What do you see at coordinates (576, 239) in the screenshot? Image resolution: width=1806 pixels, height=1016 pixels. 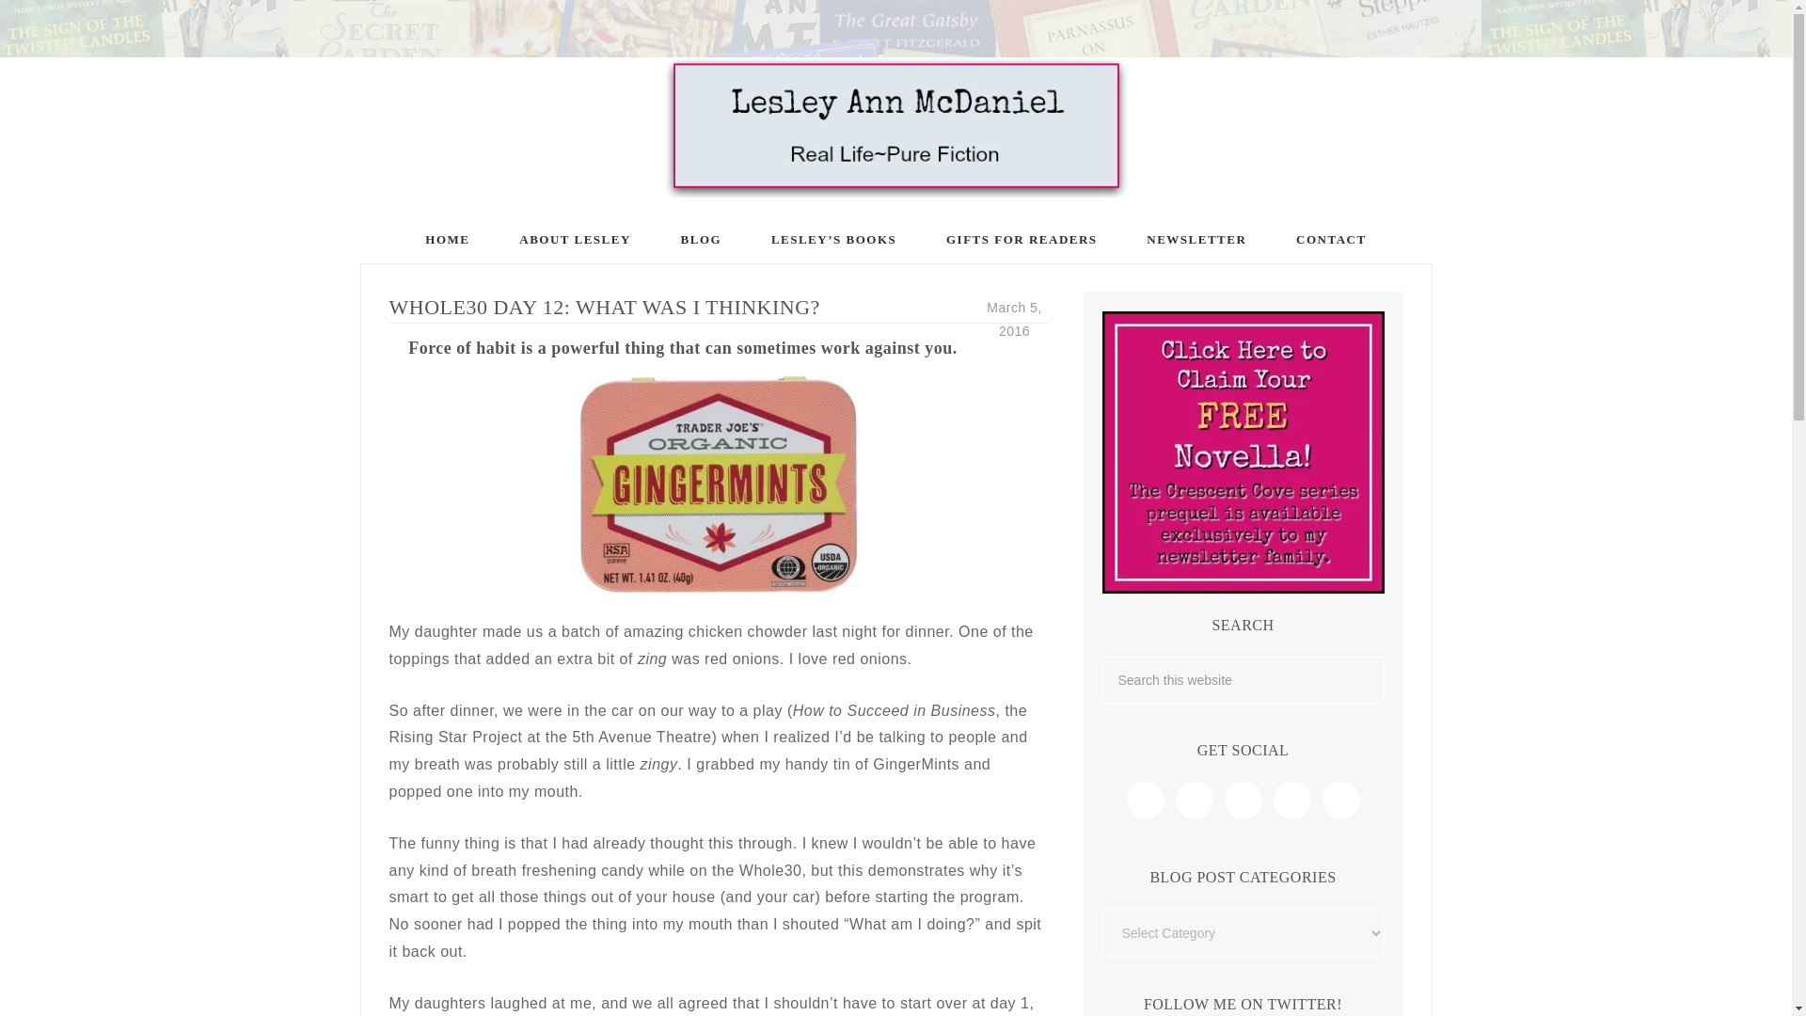 I see `ABOUT LESLEY` at bounding box center [576, 239].